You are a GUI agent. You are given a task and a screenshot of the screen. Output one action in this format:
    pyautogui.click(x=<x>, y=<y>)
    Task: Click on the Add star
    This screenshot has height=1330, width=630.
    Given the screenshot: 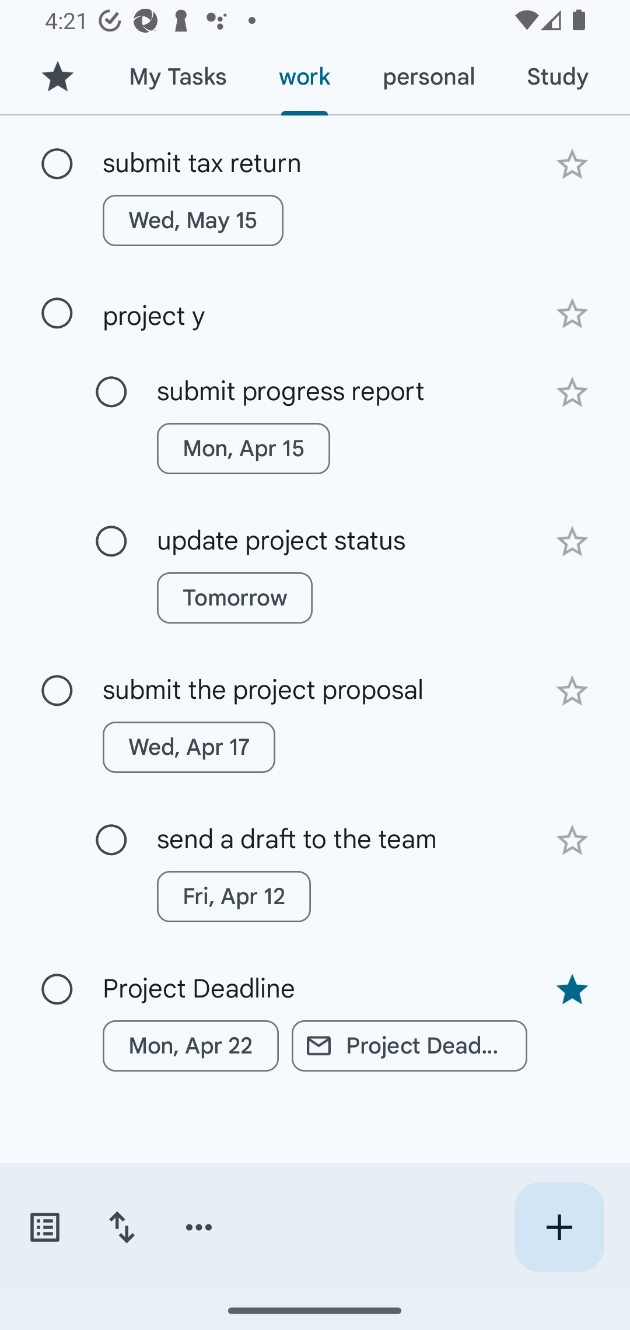 What is the action you would take?
    pyautogui.click(x=572, y=392)
    